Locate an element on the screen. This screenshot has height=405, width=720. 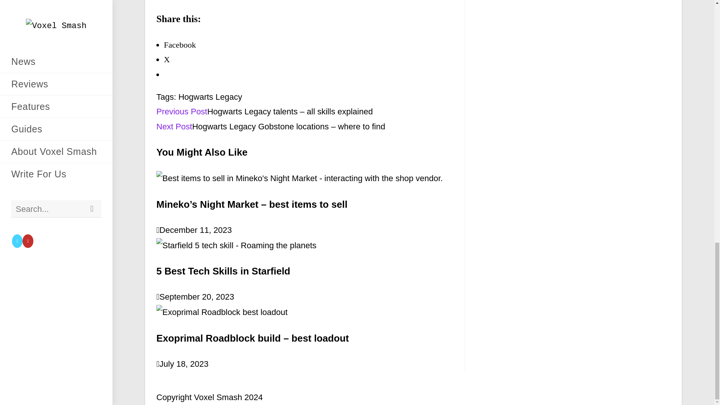
Hogwarts Legacy is located at coordinates (210, 97).